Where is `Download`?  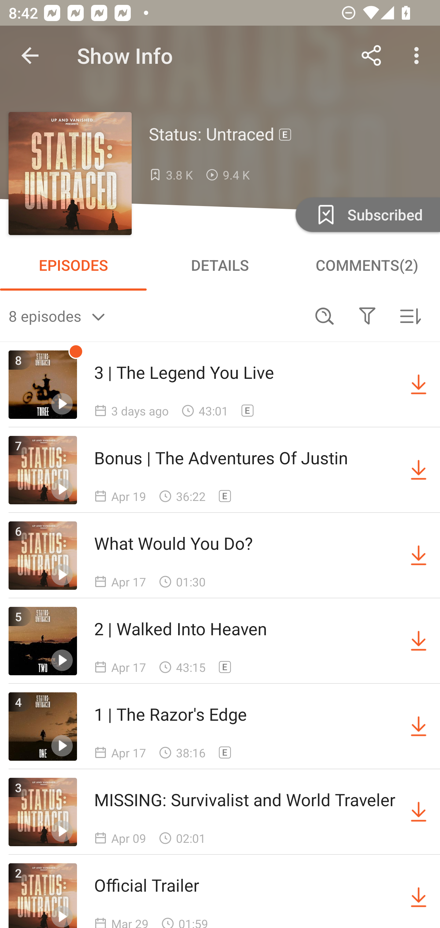
Download is located at coordinates (419, 727).